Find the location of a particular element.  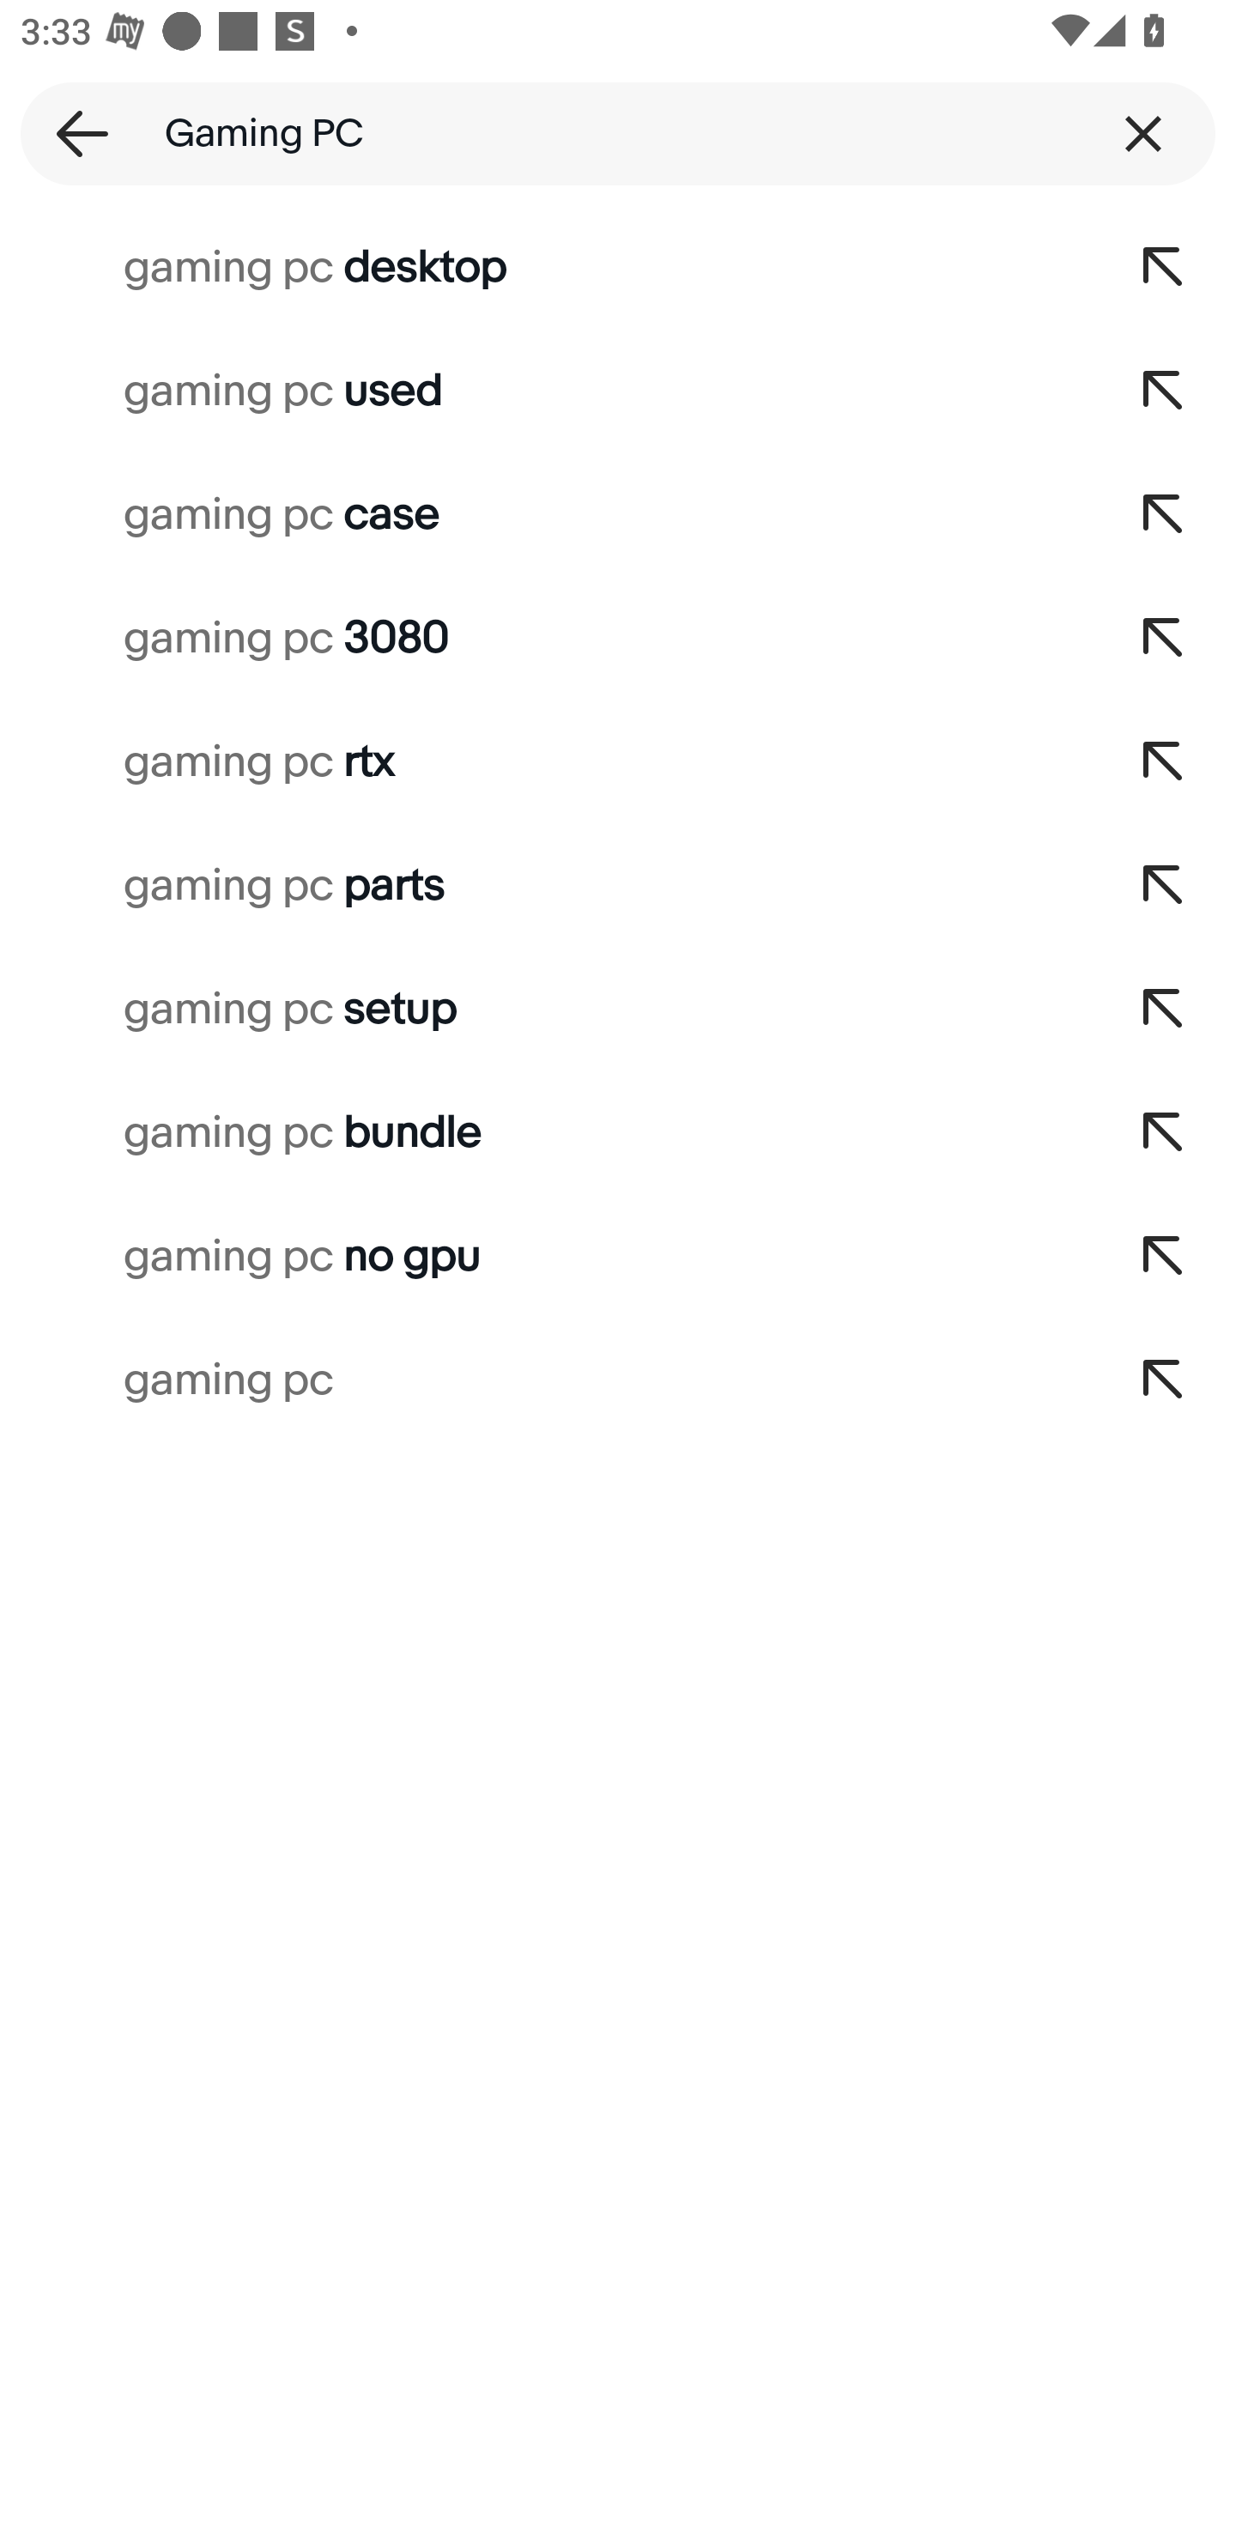

Add to search query,gaming pc setup is located at coordinates (1164, 1010).